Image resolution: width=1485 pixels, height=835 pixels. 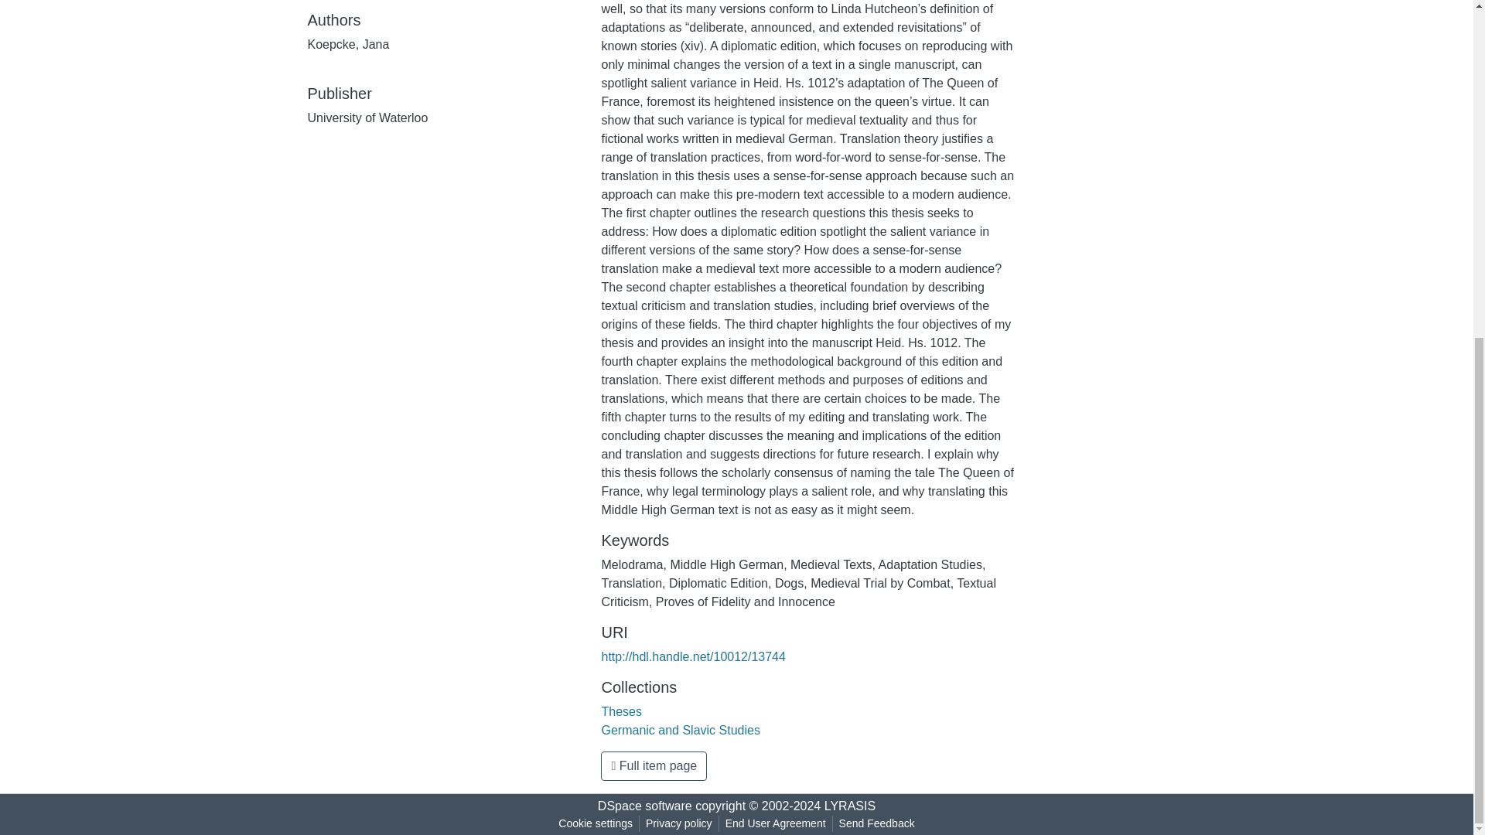 I want to click on Cookie settings, so click(x=596, y=823).